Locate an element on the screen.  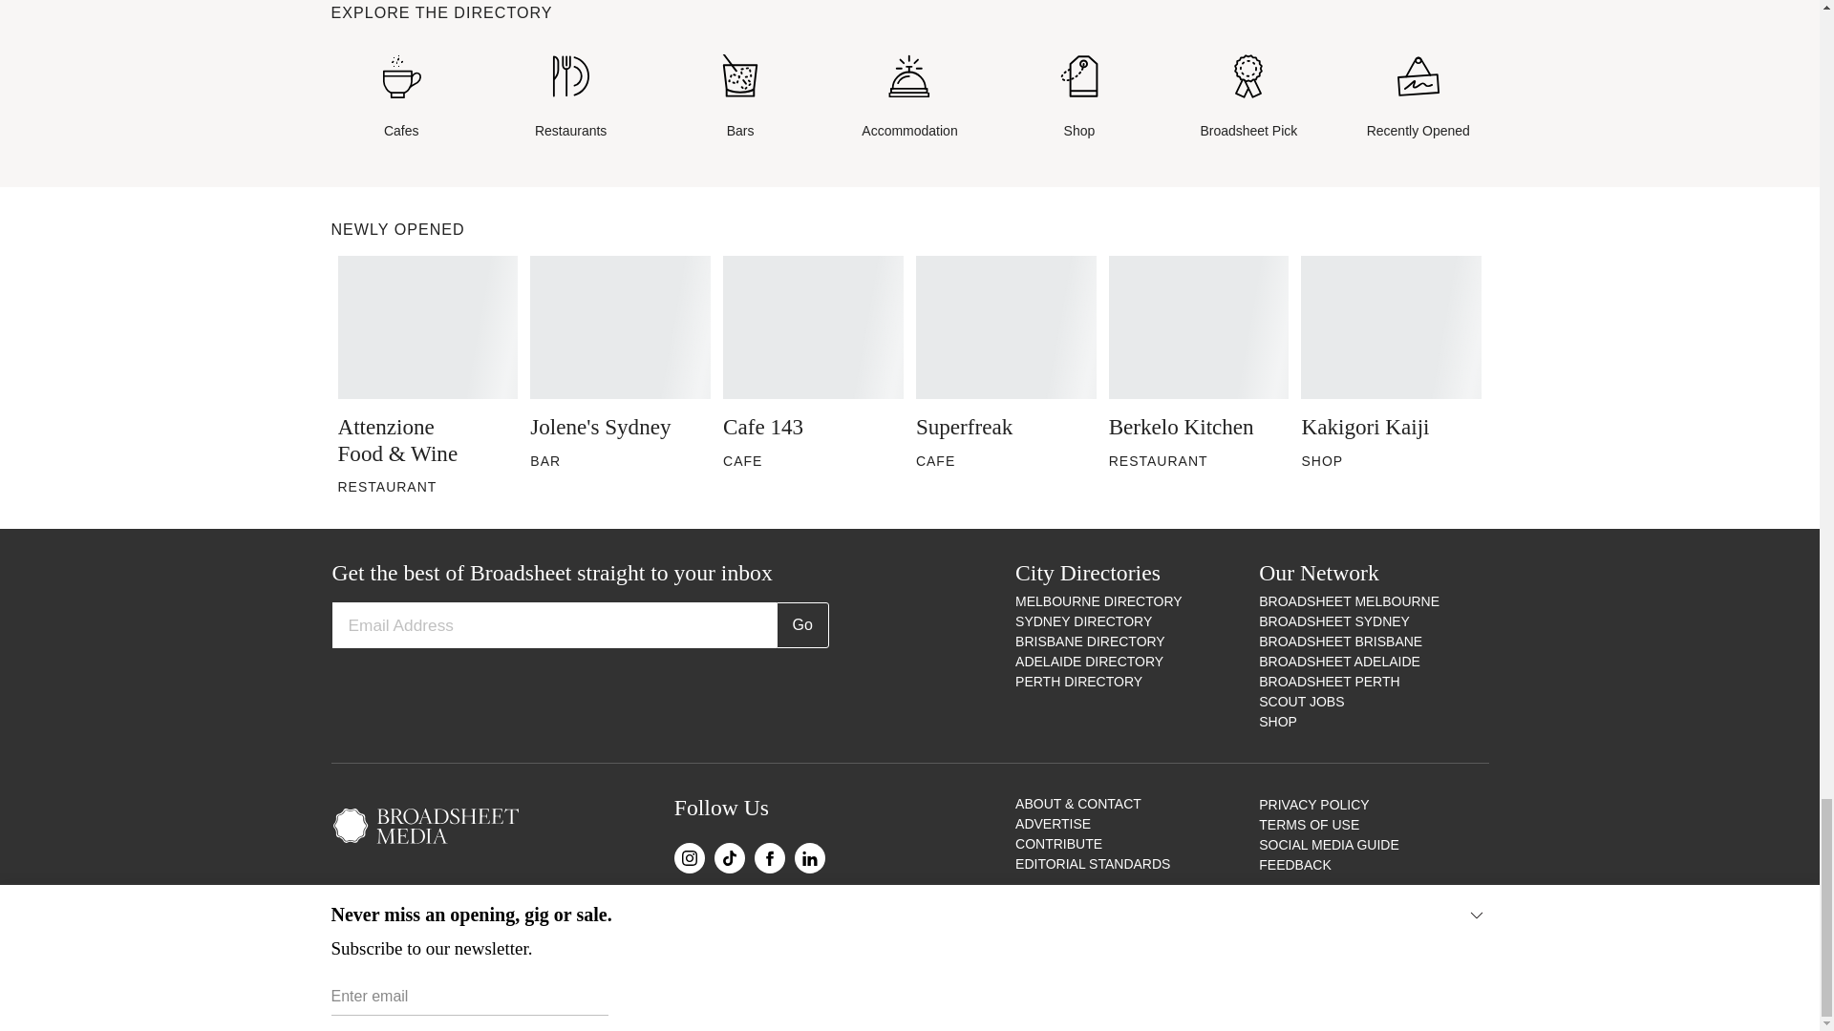
Recently Opened is located at coordinates (1418, 97).